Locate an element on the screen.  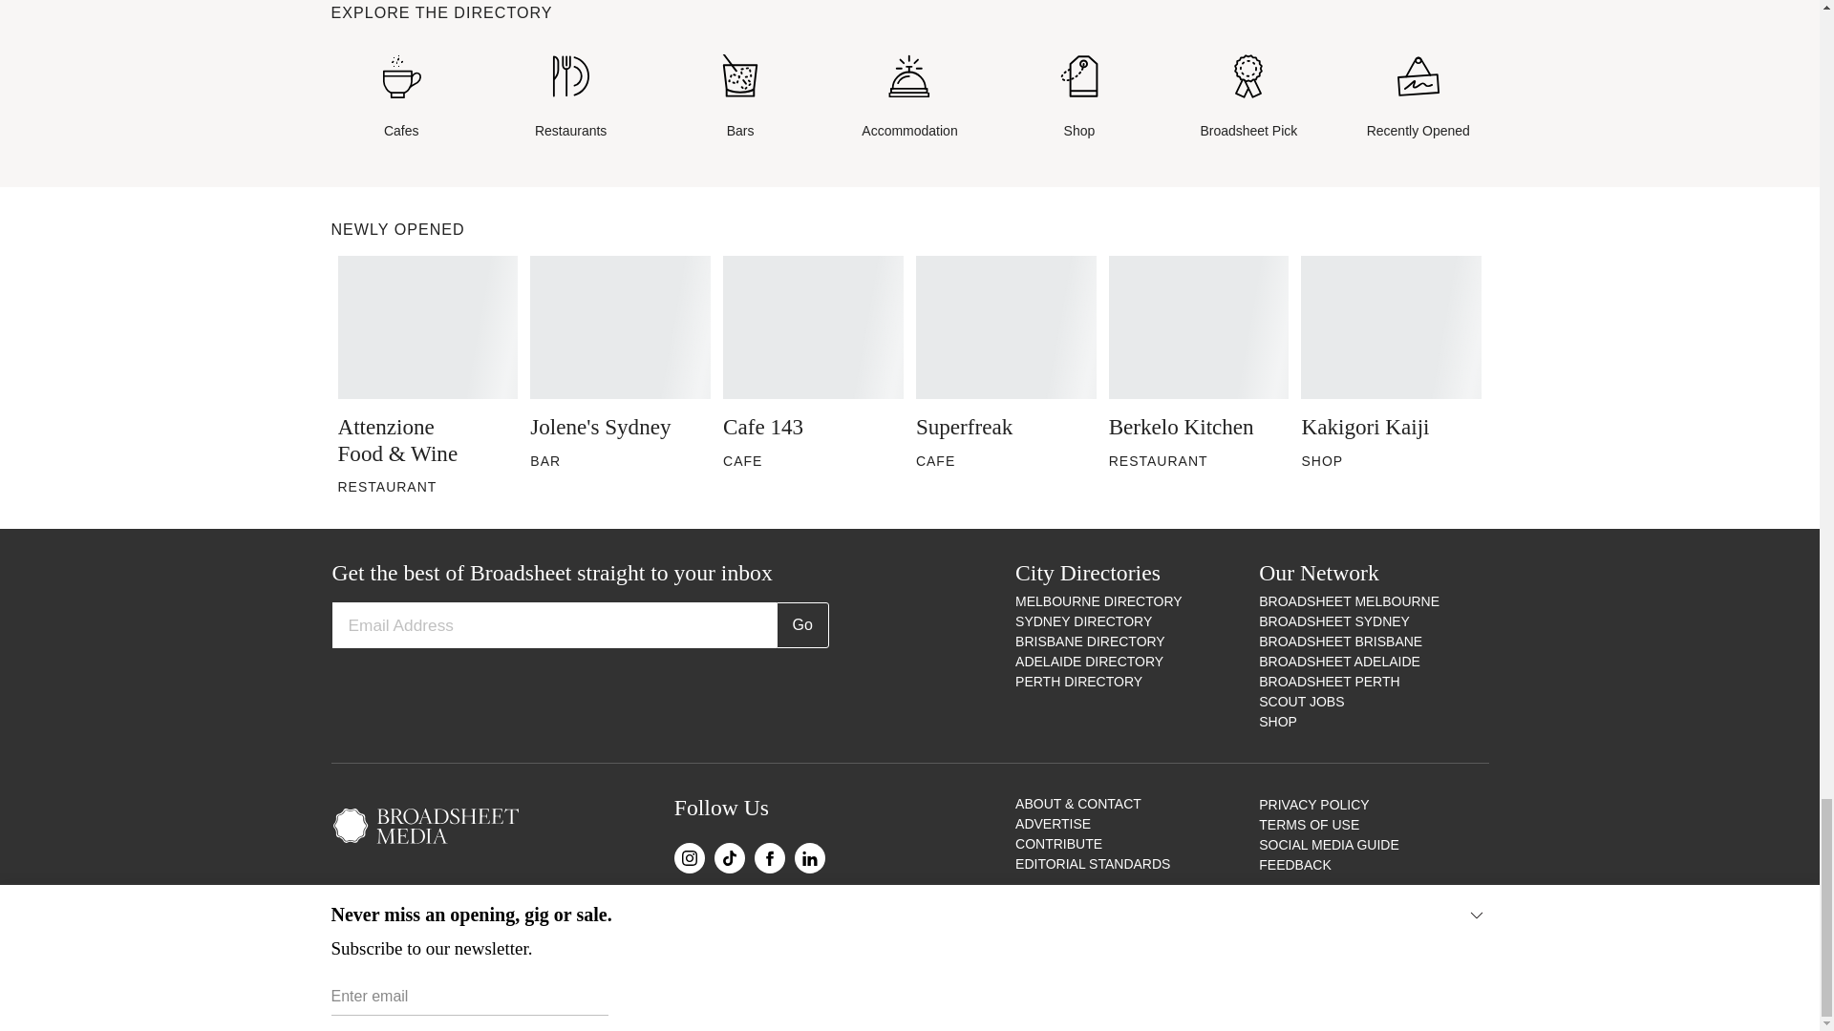
Recently Opened is located at coordinates (1418, 97).